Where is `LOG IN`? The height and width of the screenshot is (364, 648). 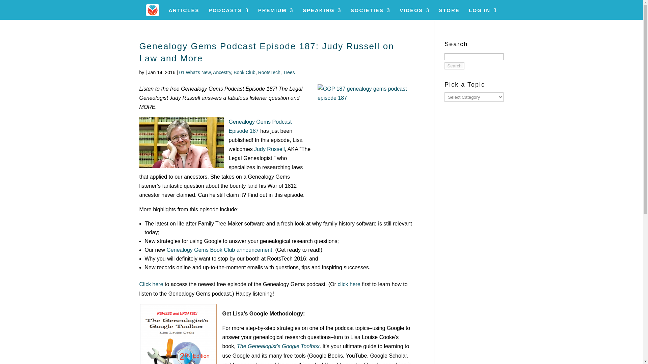 LOG IN is located at coordinates (483, 14).